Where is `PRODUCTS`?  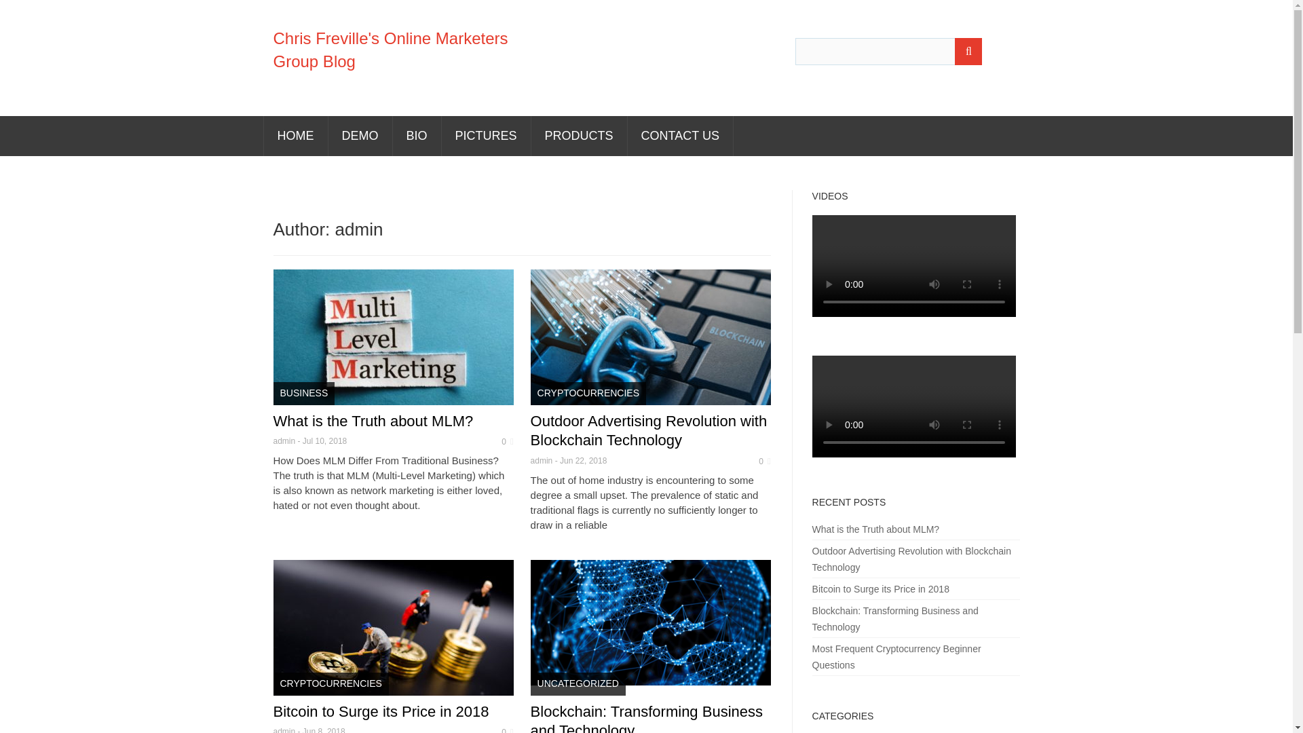
PRODUCTS is located at coordinates (579, 136).